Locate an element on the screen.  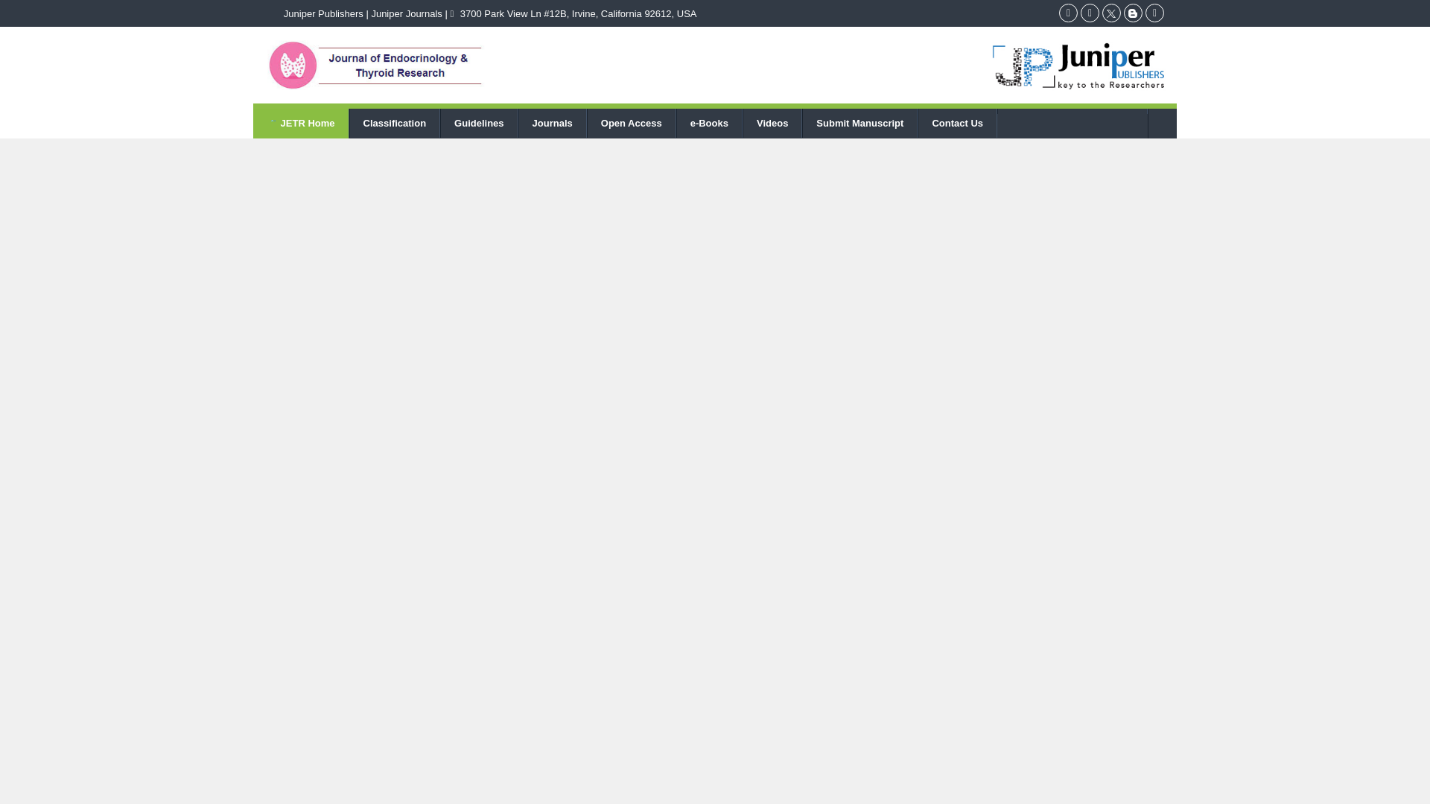
e-Books is located at coordinates (709, 122).